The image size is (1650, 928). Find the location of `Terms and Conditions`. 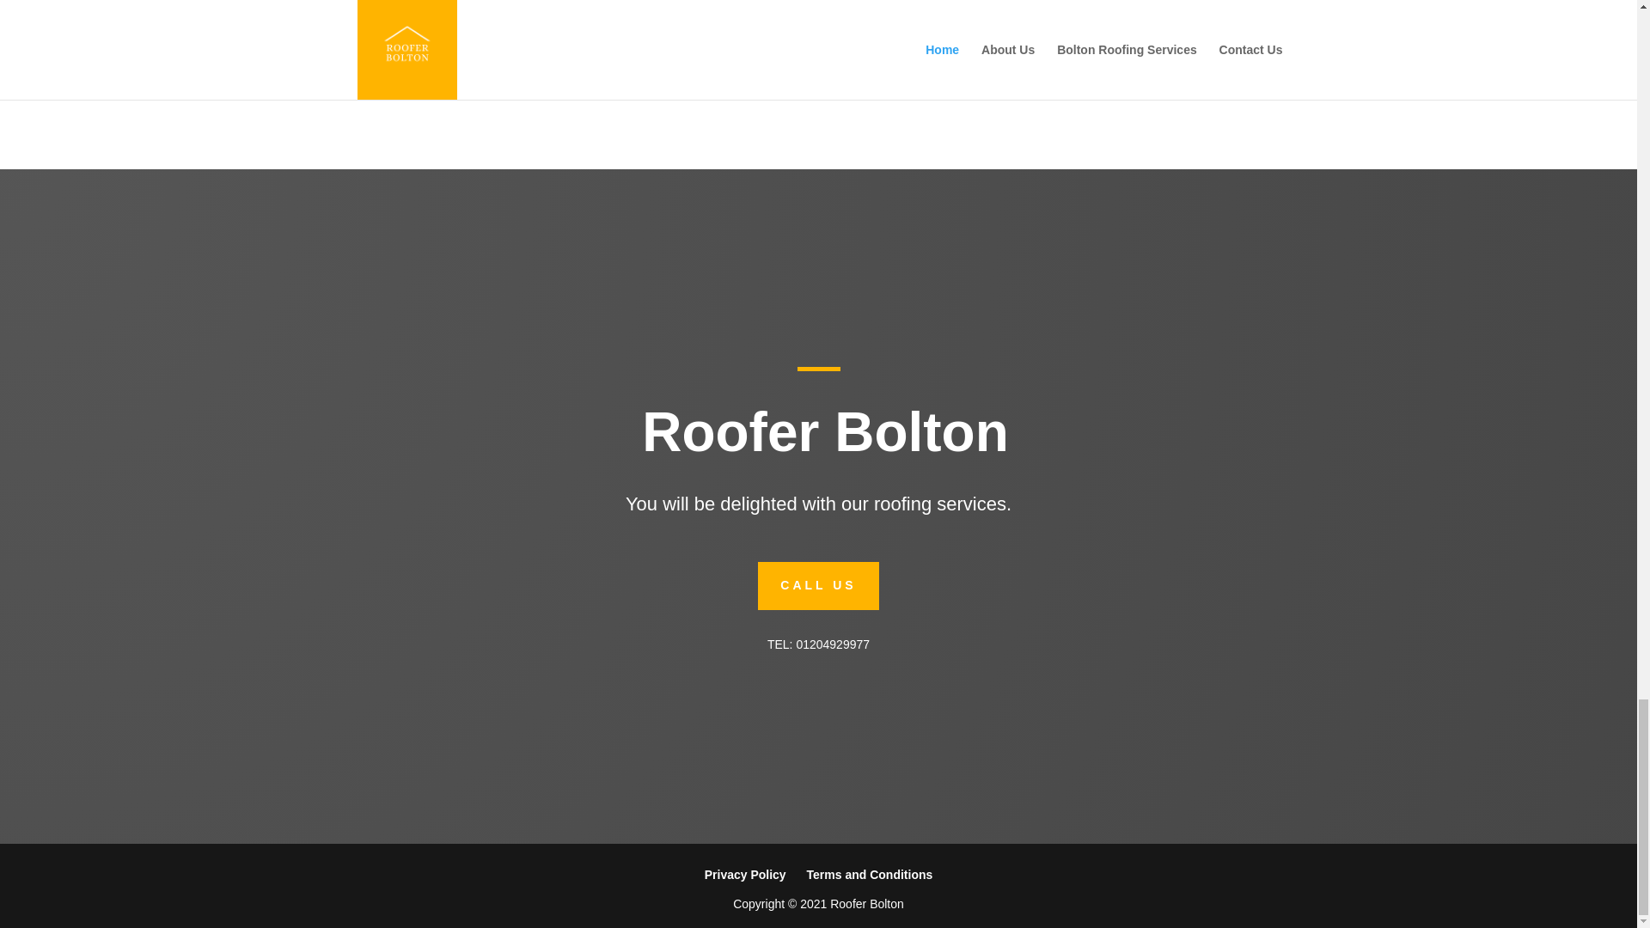

Terms and Conditions is located at coordinates (870, 875).